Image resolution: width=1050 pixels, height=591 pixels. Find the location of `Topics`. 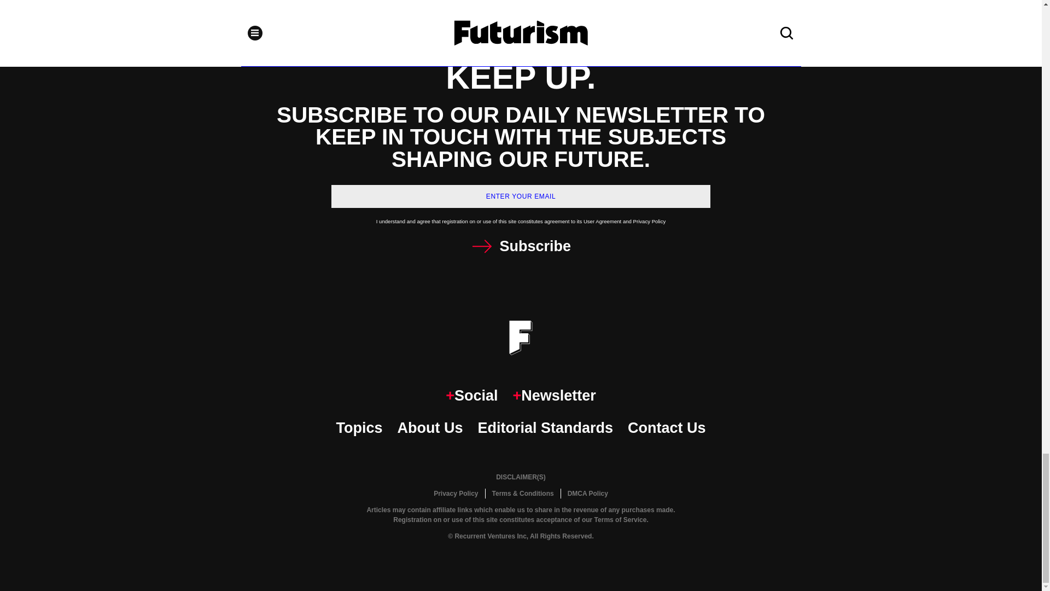

Topics is located at coordinates (359, 428).